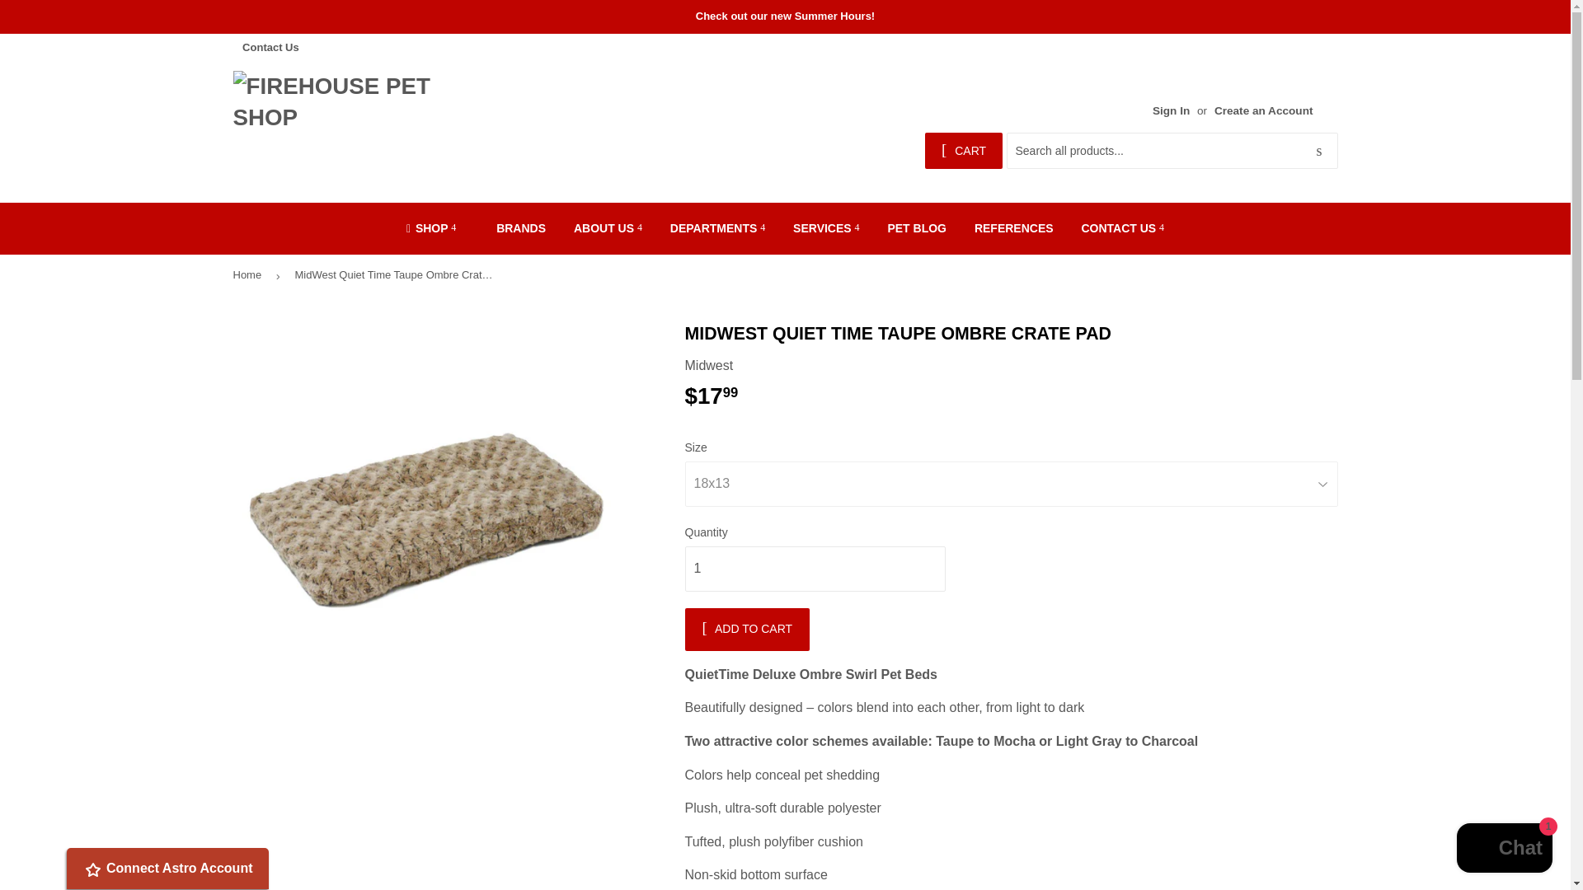 The height and width of the screenshot is (890, 1583). Describe the element at coordinates (815, 569) in the screenshot. I see `1` at that location.